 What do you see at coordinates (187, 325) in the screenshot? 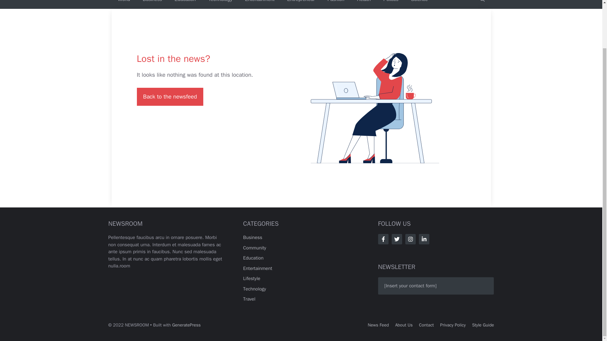
I see `GeneratePress` at bounding box center [187, 325].